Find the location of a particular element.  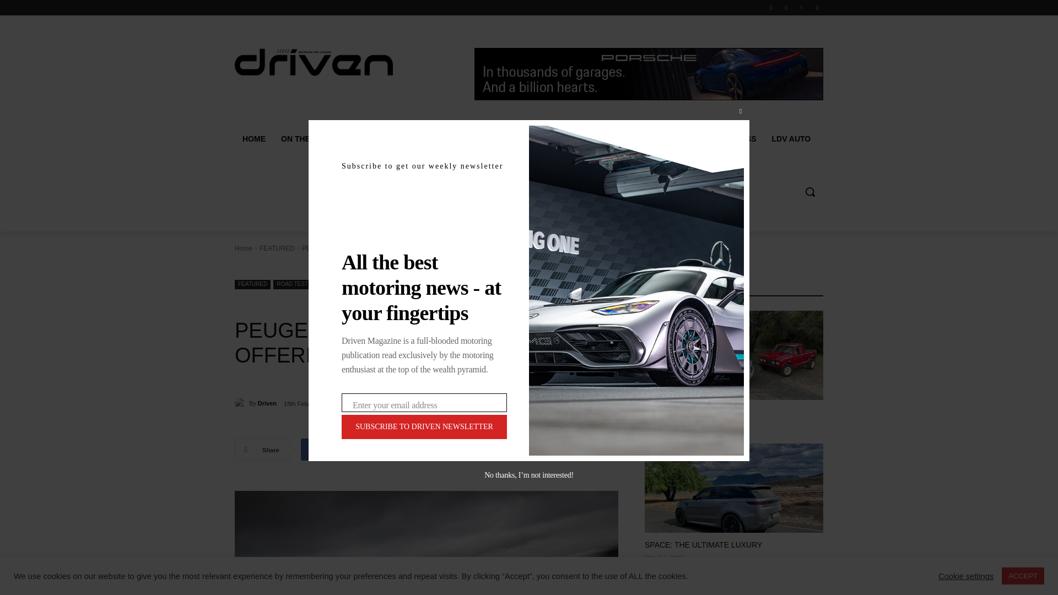

NEWS is located at coordinates (377, 139).